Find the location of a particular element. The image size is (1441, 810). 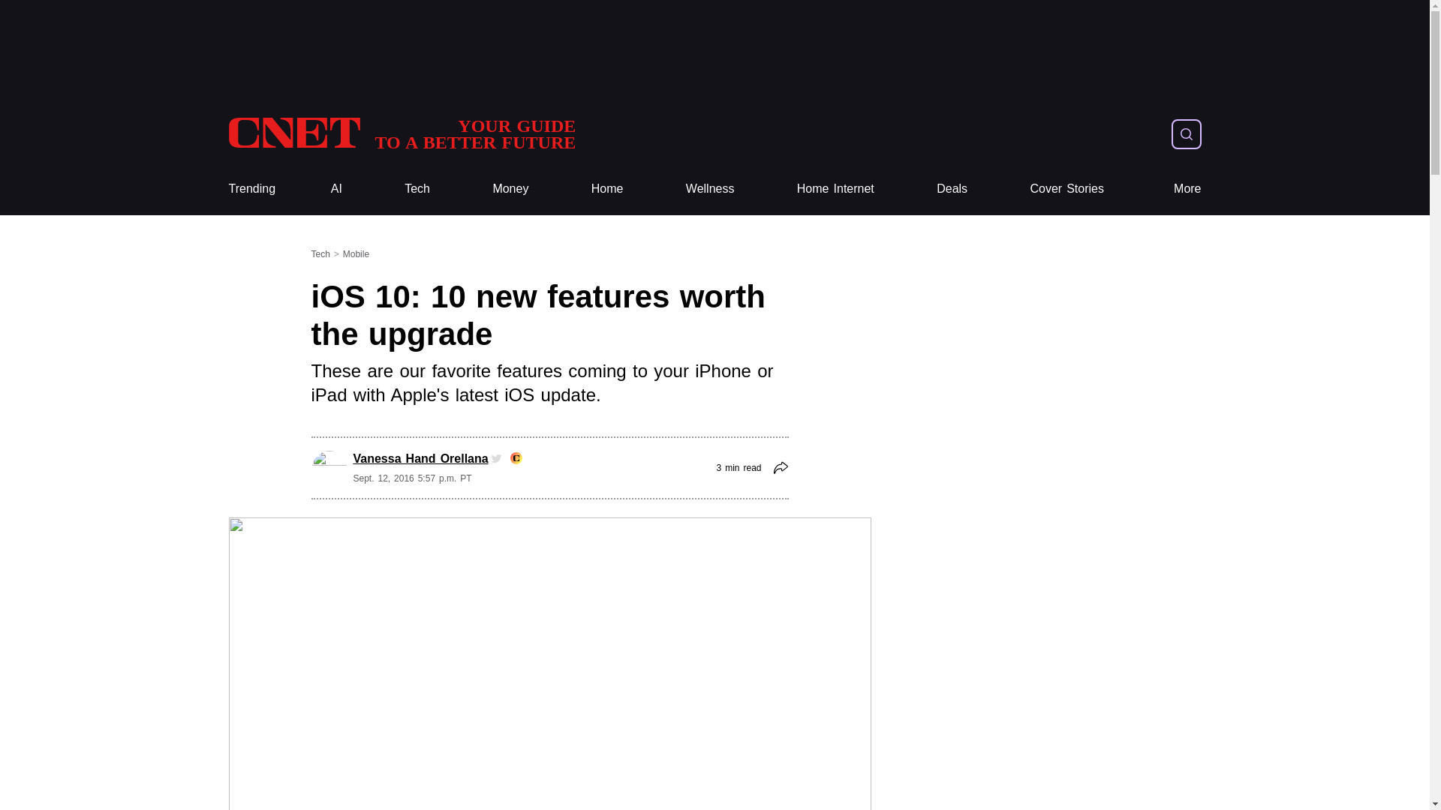

Home Internet is located at coordinates (835, 189).